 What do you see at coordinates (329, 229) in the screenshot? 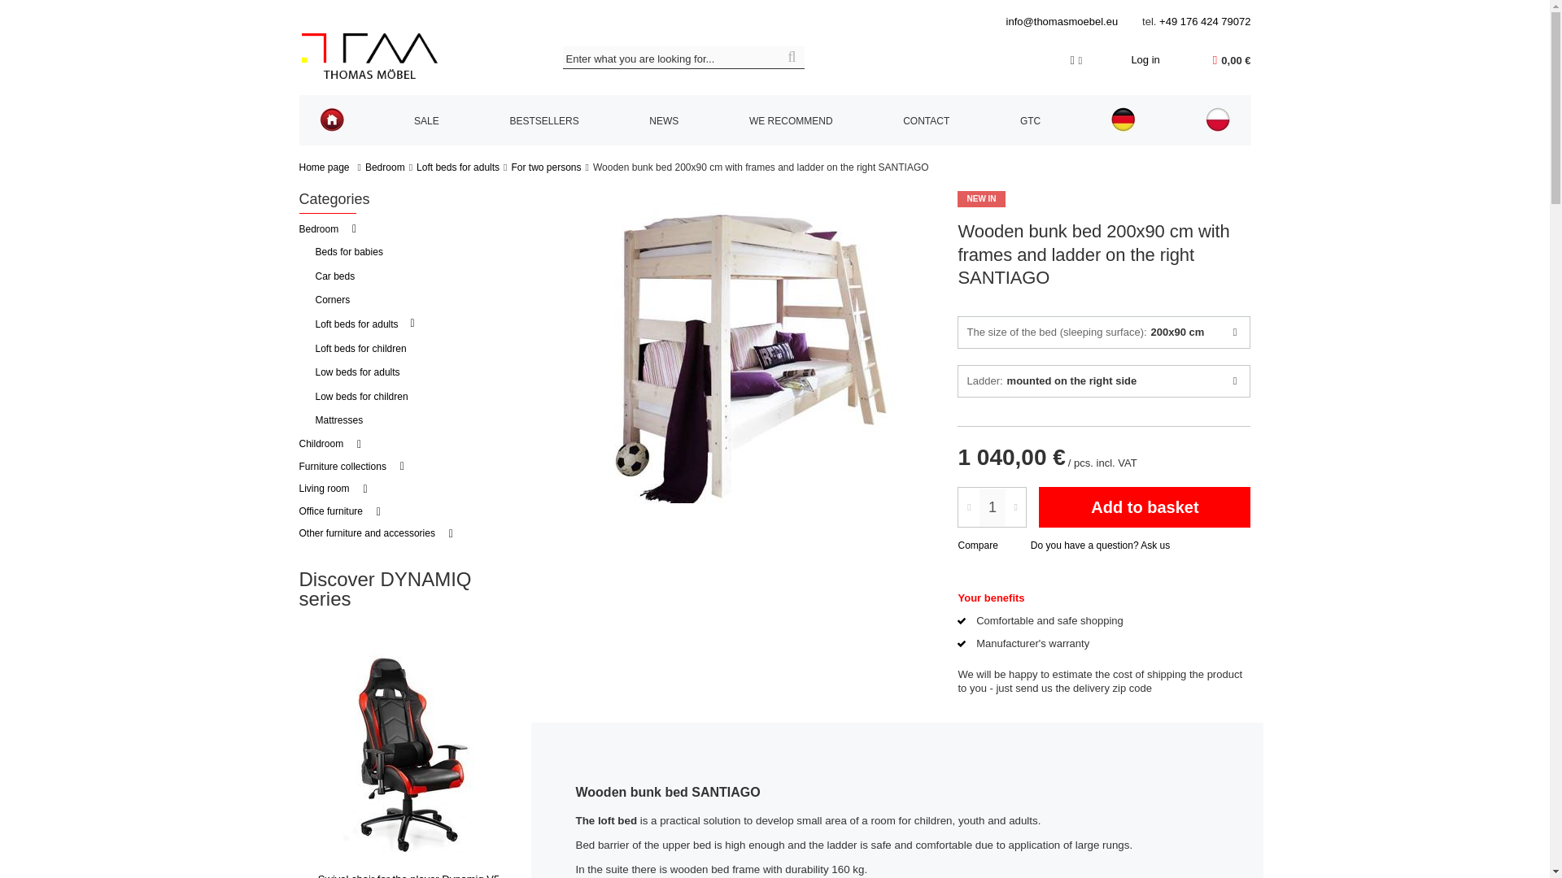
I see `Bedroom` at bounding box center [329, 229].